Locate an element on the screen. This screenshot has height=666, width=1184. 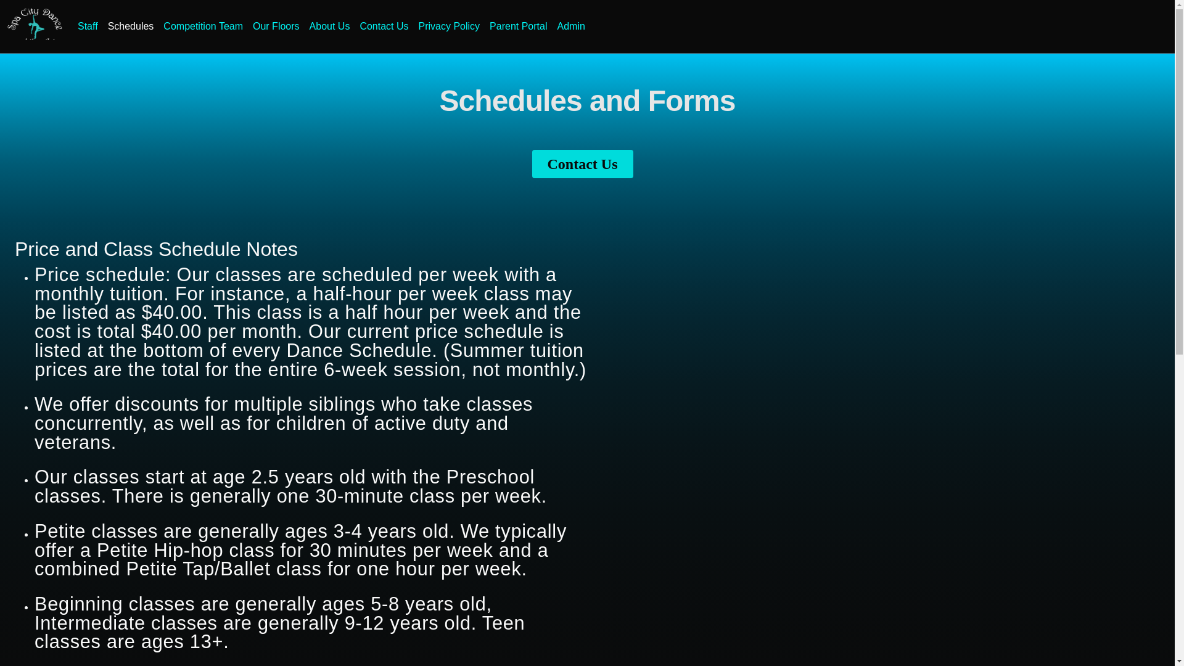
Parent Portal is located at coordinates (518, 26).